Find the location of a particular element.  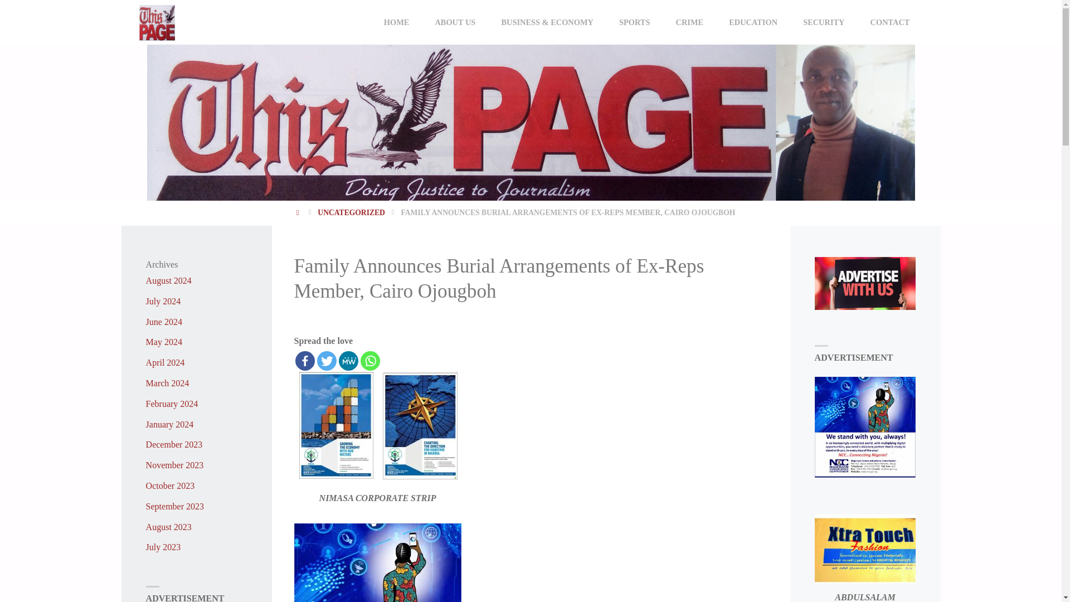

Whatsapp is located at coordinates (369, 361).